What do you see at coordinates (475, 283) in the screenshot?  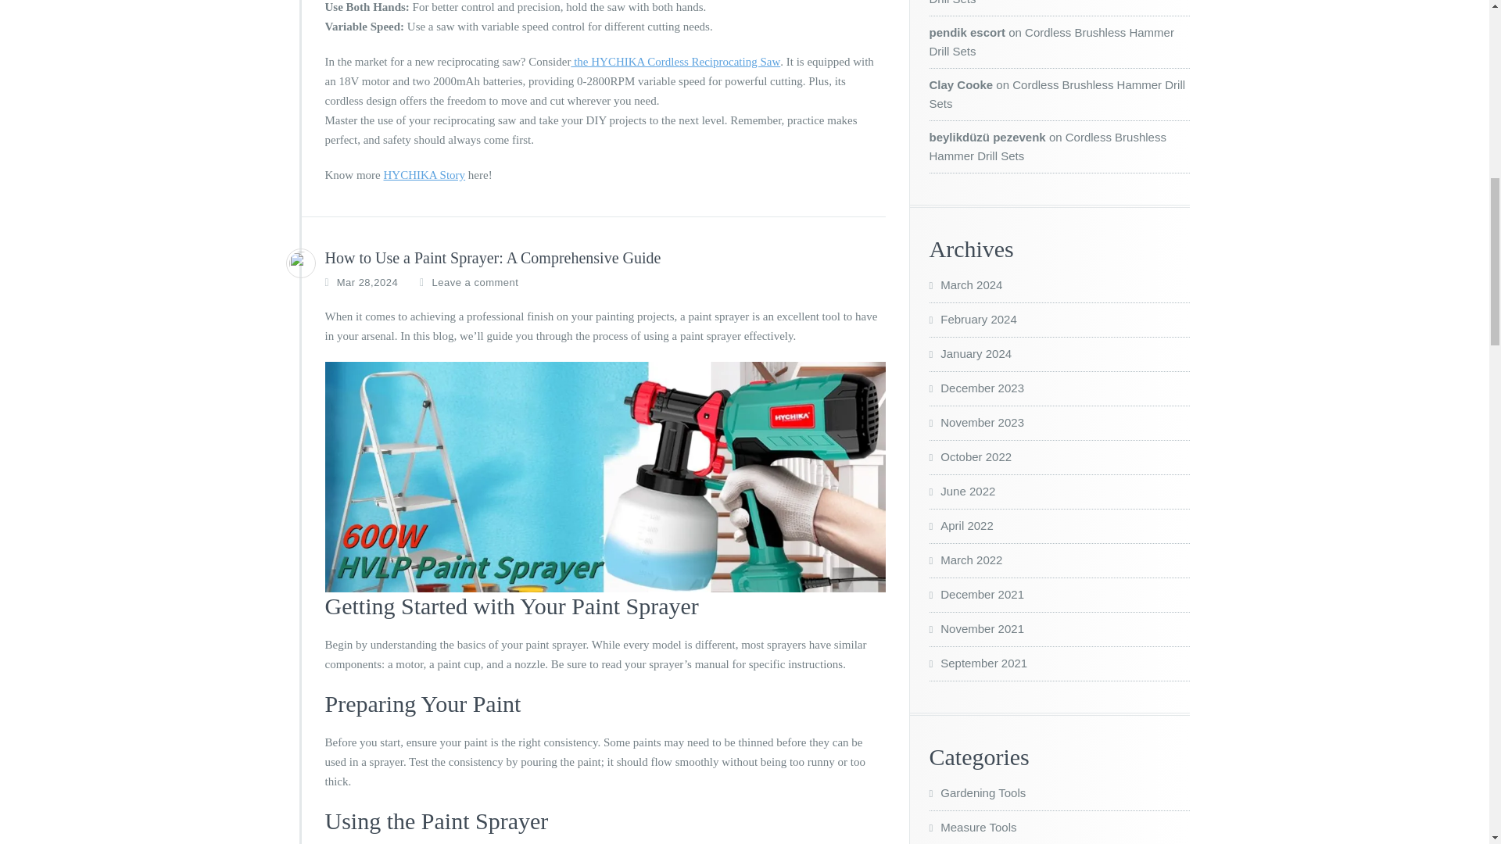 I see `Leave a comment` at bounding box center [475, 283].